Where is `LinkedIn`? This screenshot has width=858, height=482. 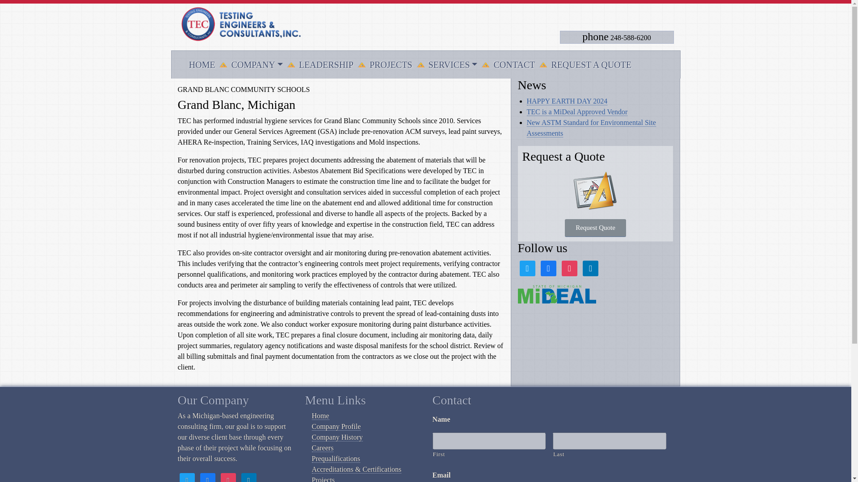
LinkedIn is located at coordinates (590, 268).